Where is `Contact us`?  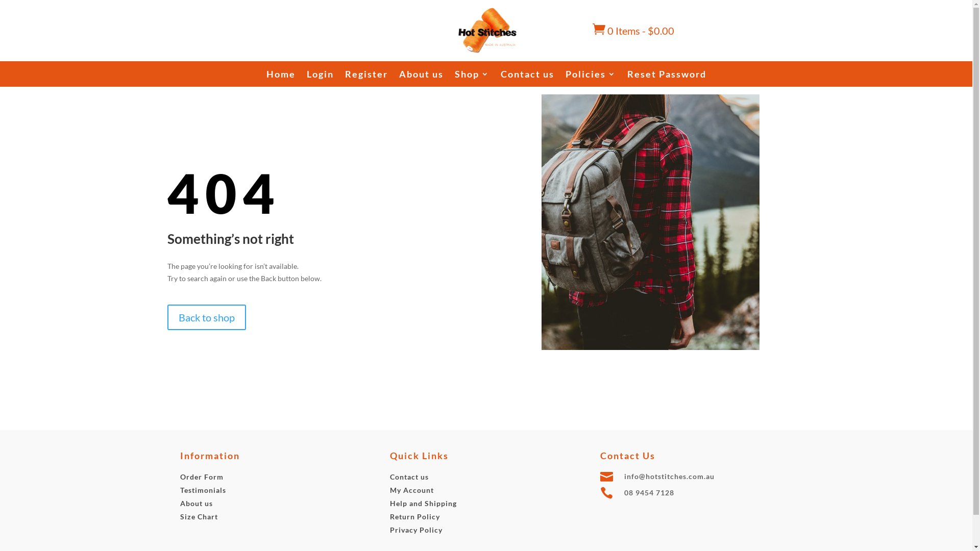 Contact us is located at coordinates (527, 76).